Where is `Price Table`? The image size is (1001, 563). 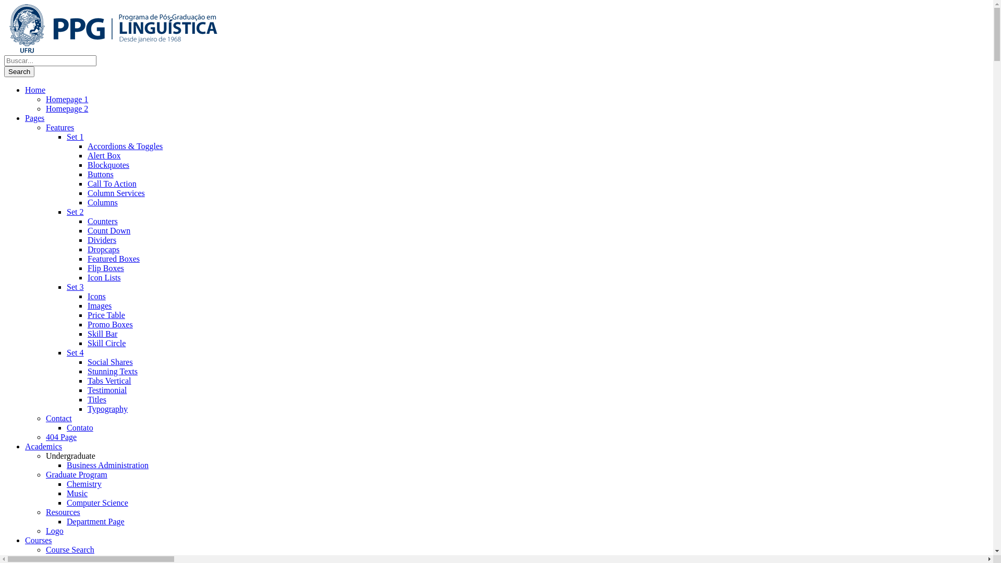 Price Table is located at coordinates (106, 315).